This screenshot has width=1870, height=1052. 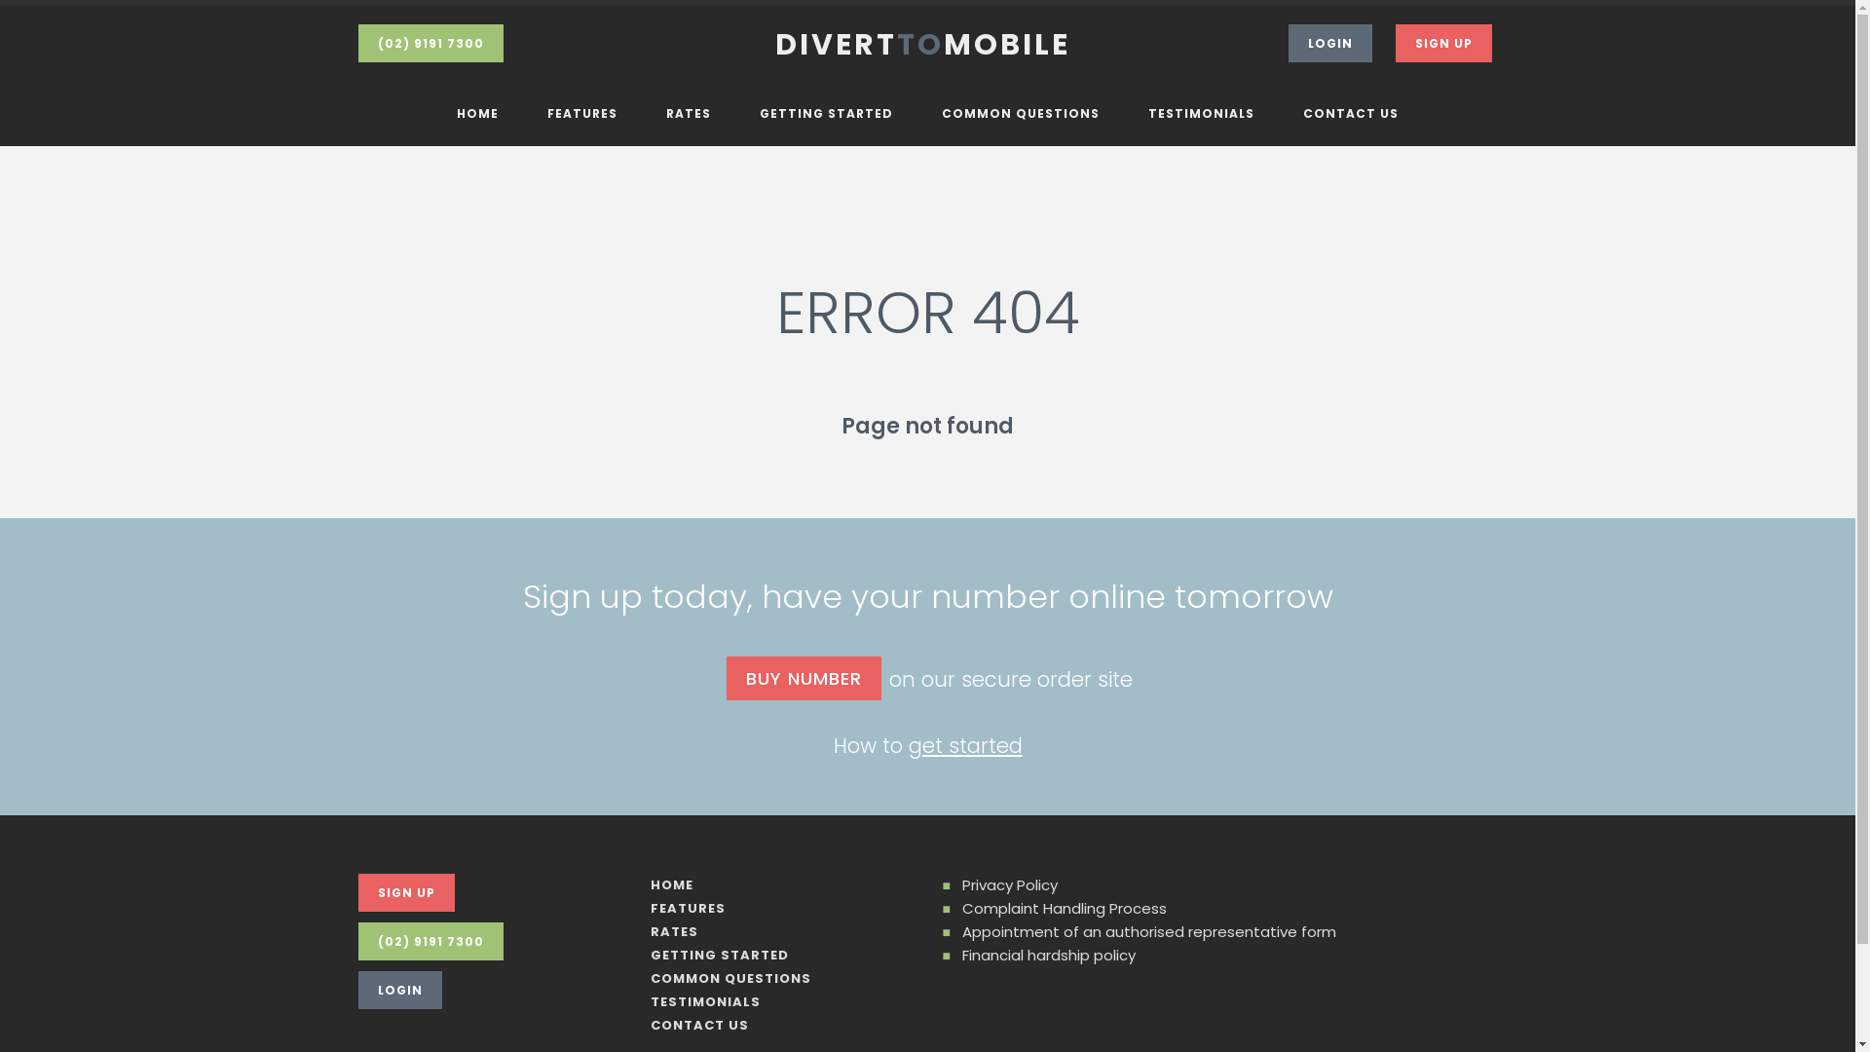 What do you see at coordinates (730, 978) in the screenshot?
I see `COMMON QUESTIONS` at bounding box center [730, 978].